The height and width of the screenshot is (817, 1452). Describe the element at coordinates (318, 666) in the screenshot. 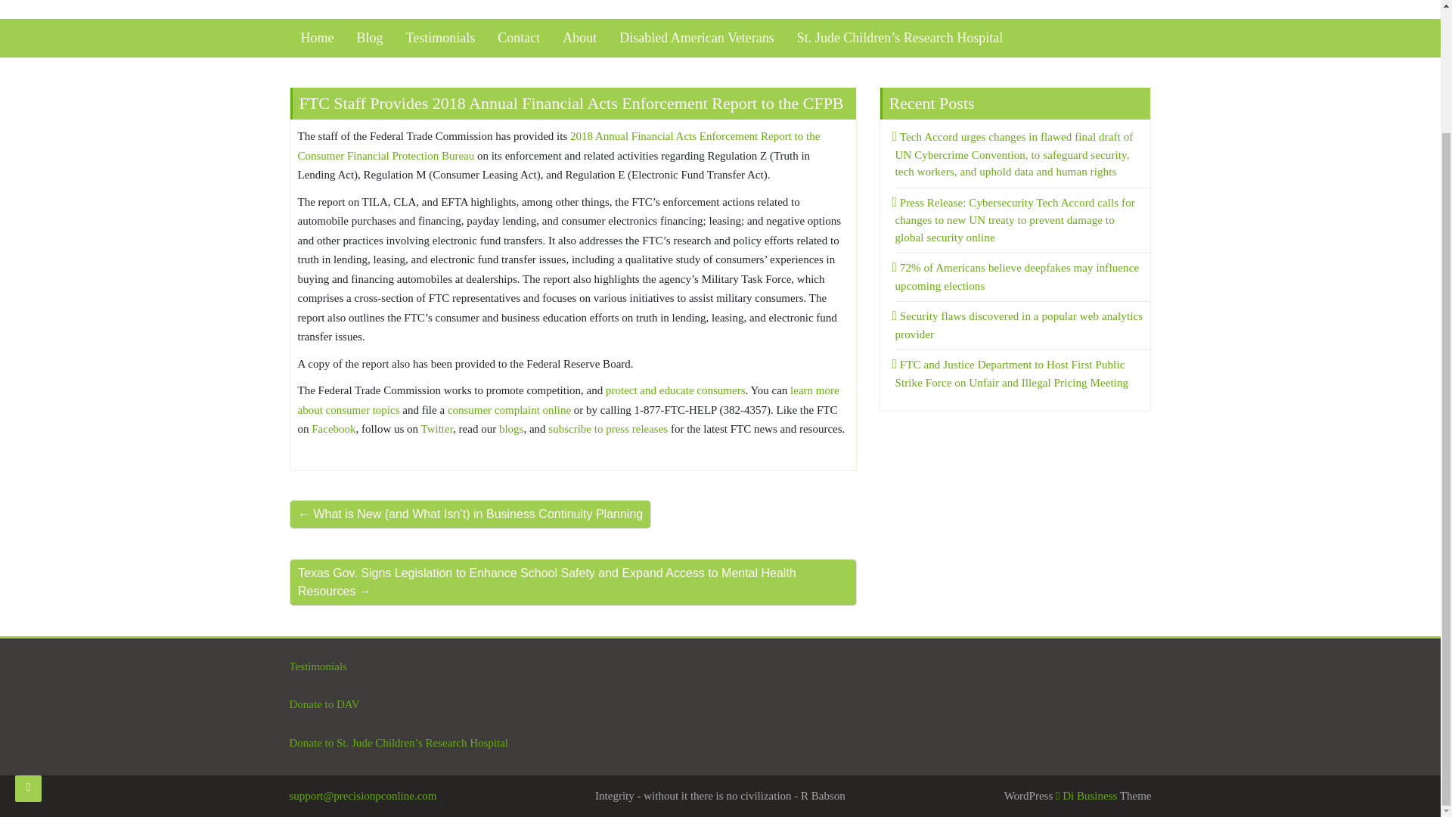

I see `Testimonials` at that location.